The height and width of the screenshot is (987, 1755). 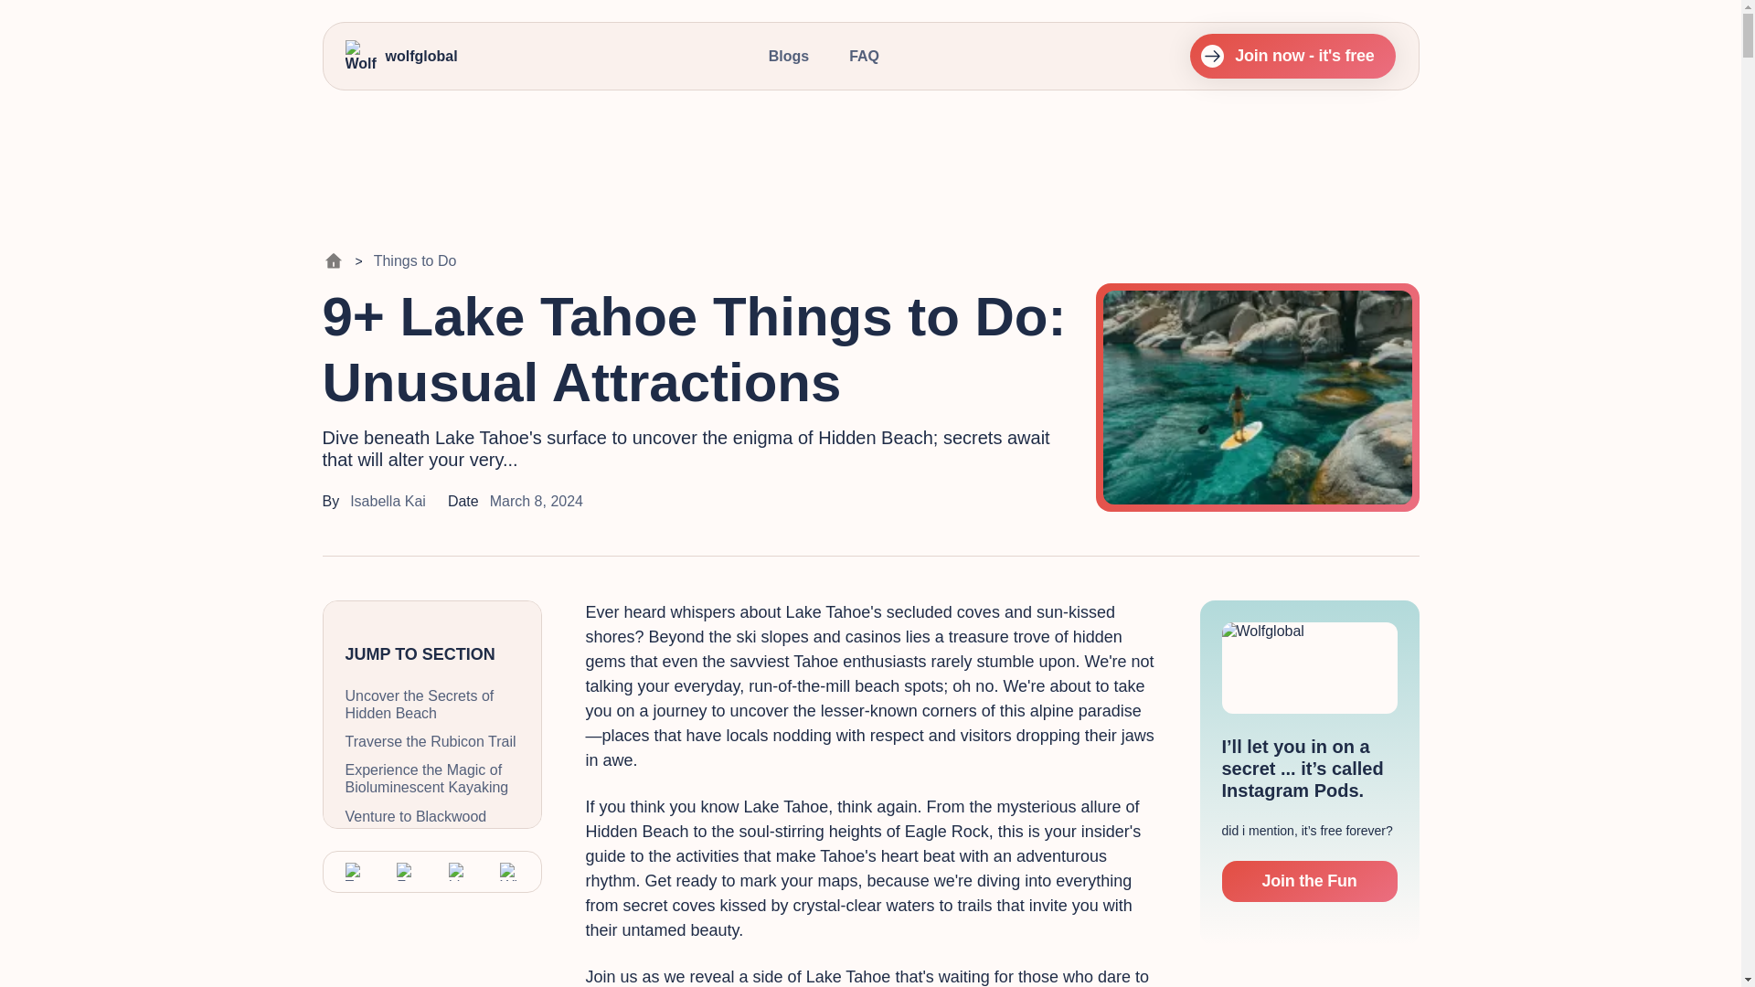 I want to click on Isabella Kai, so click(x=388, y=501).